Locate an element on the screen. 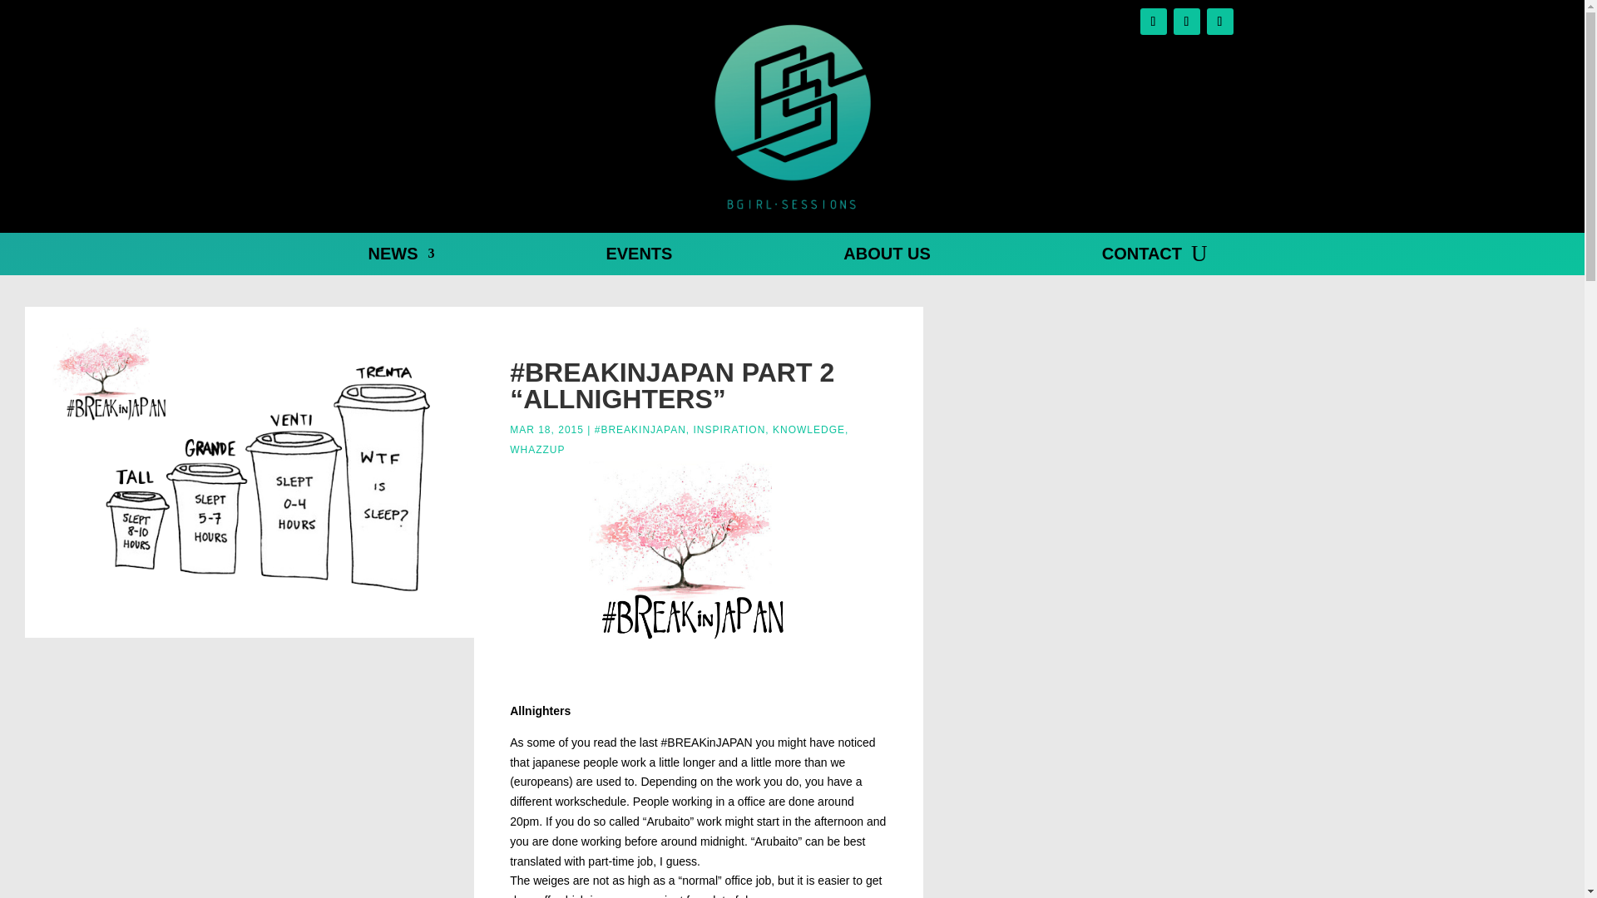 The width and height of the screenshot is (1597, 898). EVENTS is located at coordinates (639, 257).